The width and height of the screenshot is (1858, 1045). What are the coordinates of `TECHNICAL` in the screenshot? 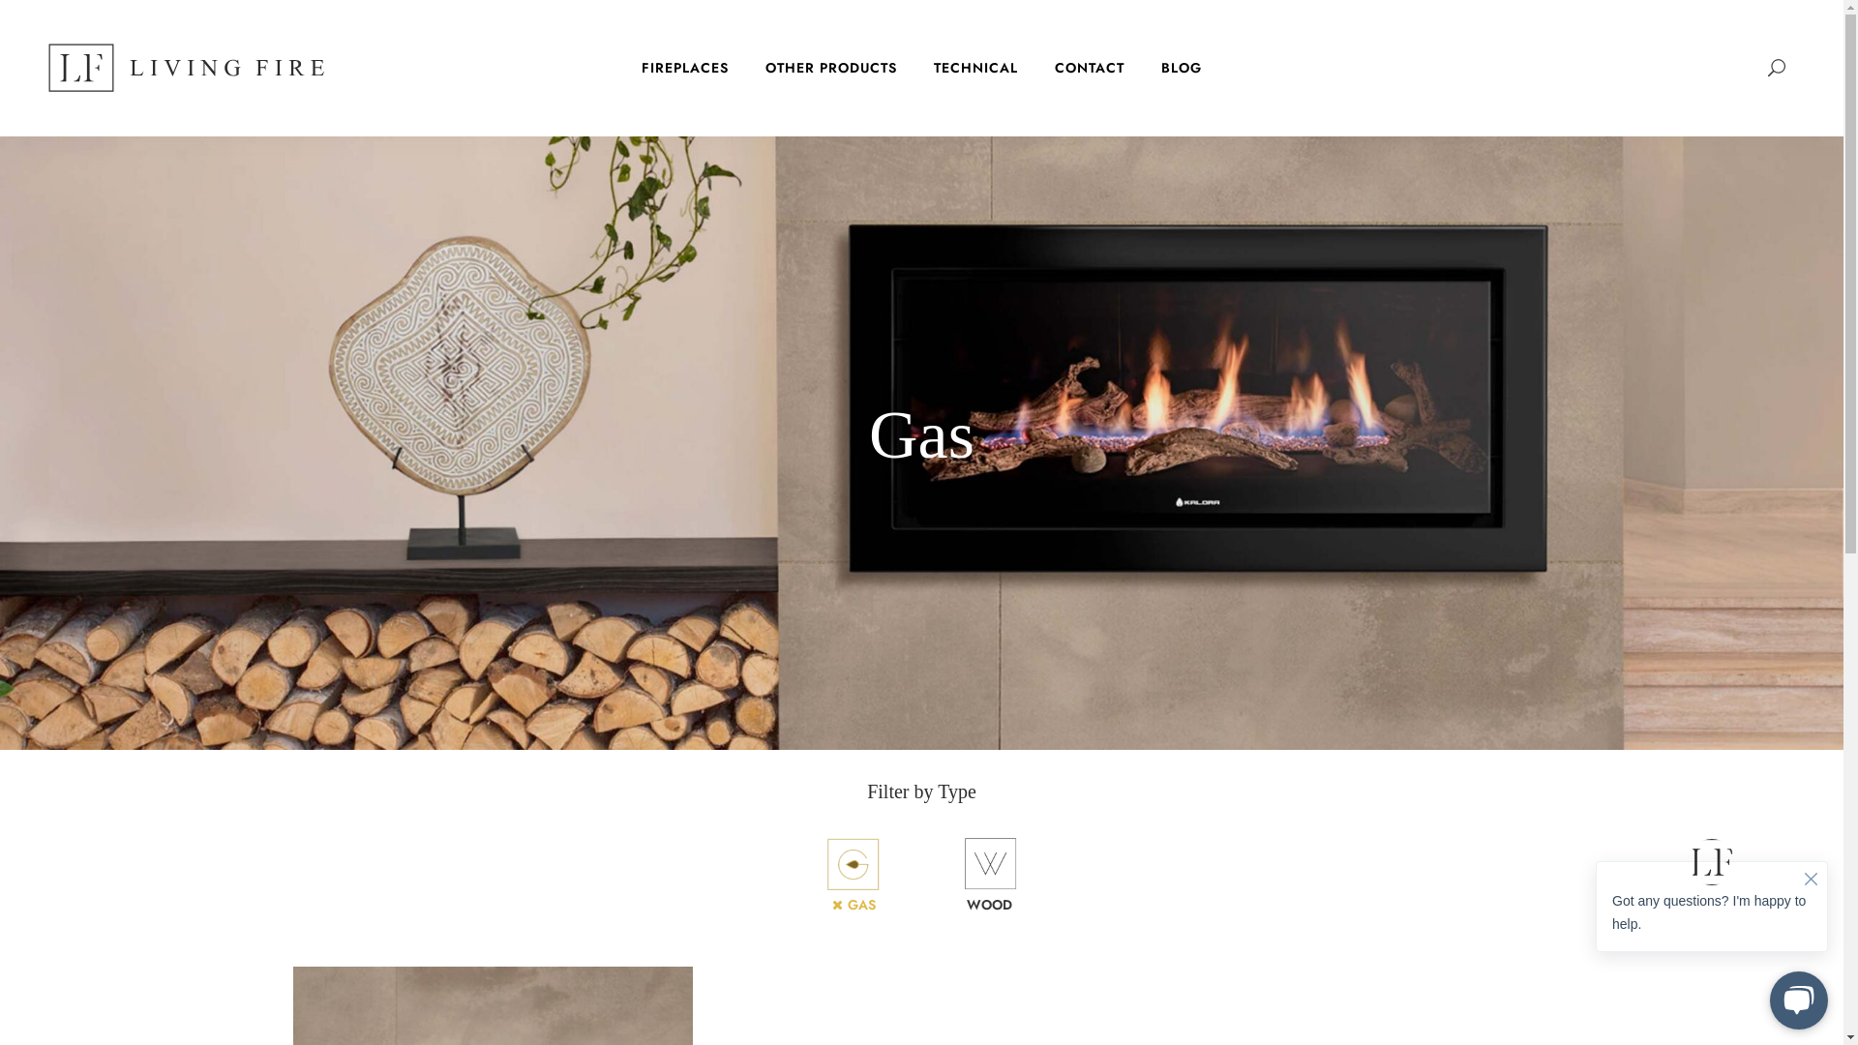 It's located at (975, 68).